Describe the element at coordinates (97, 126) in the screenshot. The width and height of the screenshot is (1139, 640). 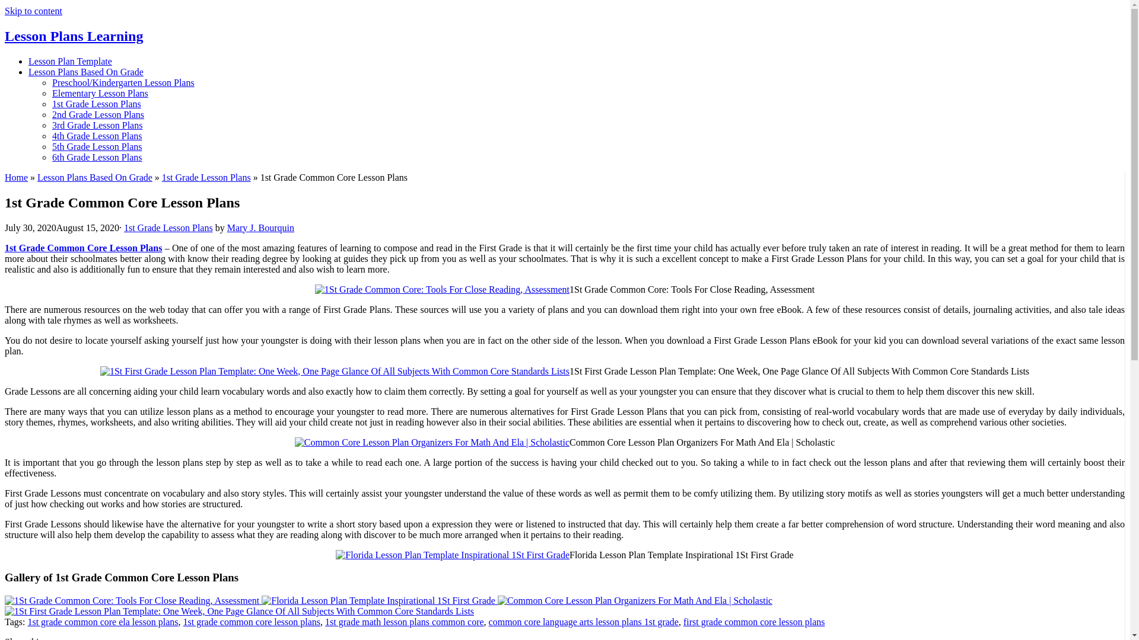
I see `3rd Grade Lesson Plans` at that location.